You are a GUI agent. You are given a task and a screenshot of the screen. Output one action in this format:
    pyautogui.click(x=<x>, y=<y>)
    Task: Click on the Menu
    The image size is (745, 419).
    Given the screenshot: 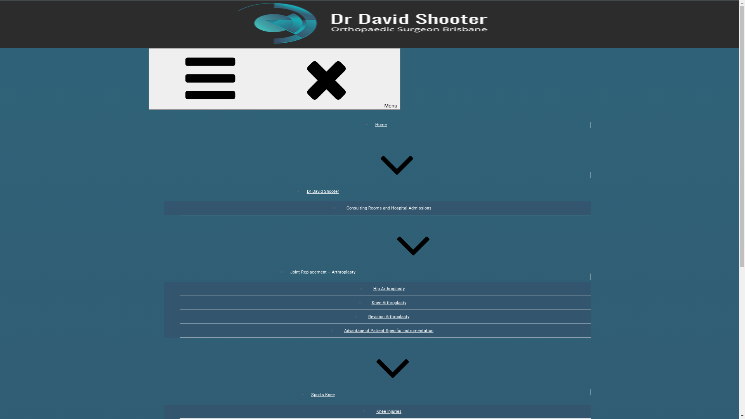 What is the action you would take?
    pyautogui.click(x=274, y=79)
    